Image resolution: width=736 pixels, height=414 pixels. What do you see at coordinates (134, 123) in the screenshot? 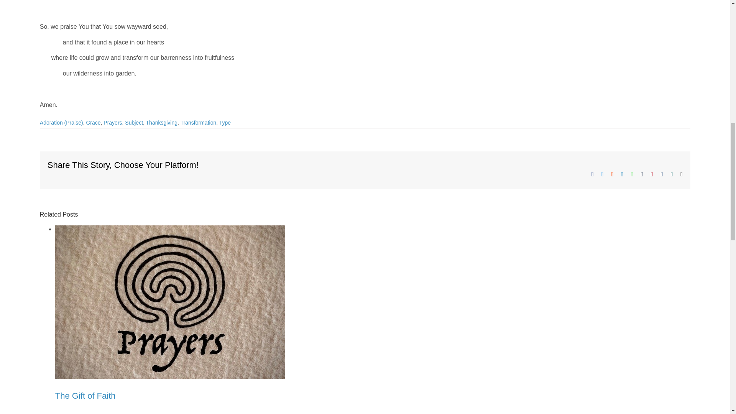
I see `Subject` at bounding box center [134, 123].